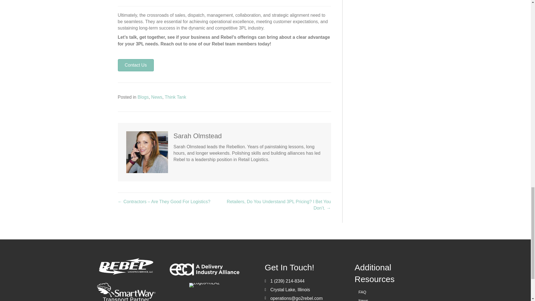 The width and height of the screenshot is (535, 301). Describe the element at coordinates (204, 285) in the screenshot. I see `Logos-RILA2` at that location.